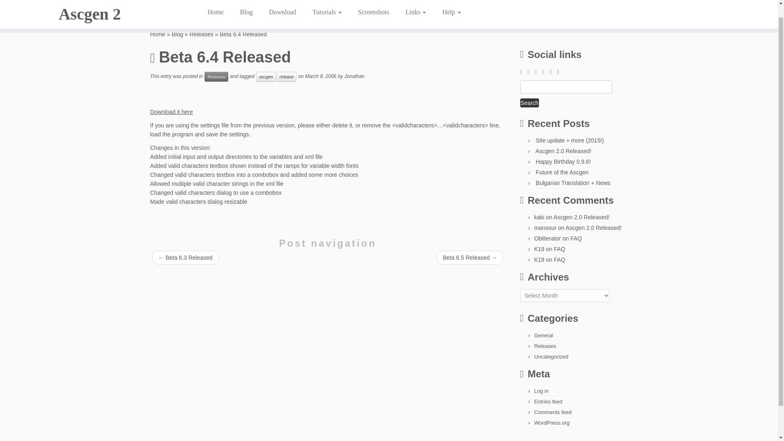  Describe the element at coordinates (216, 77) in the screenshot. I see `Releases` at that location.